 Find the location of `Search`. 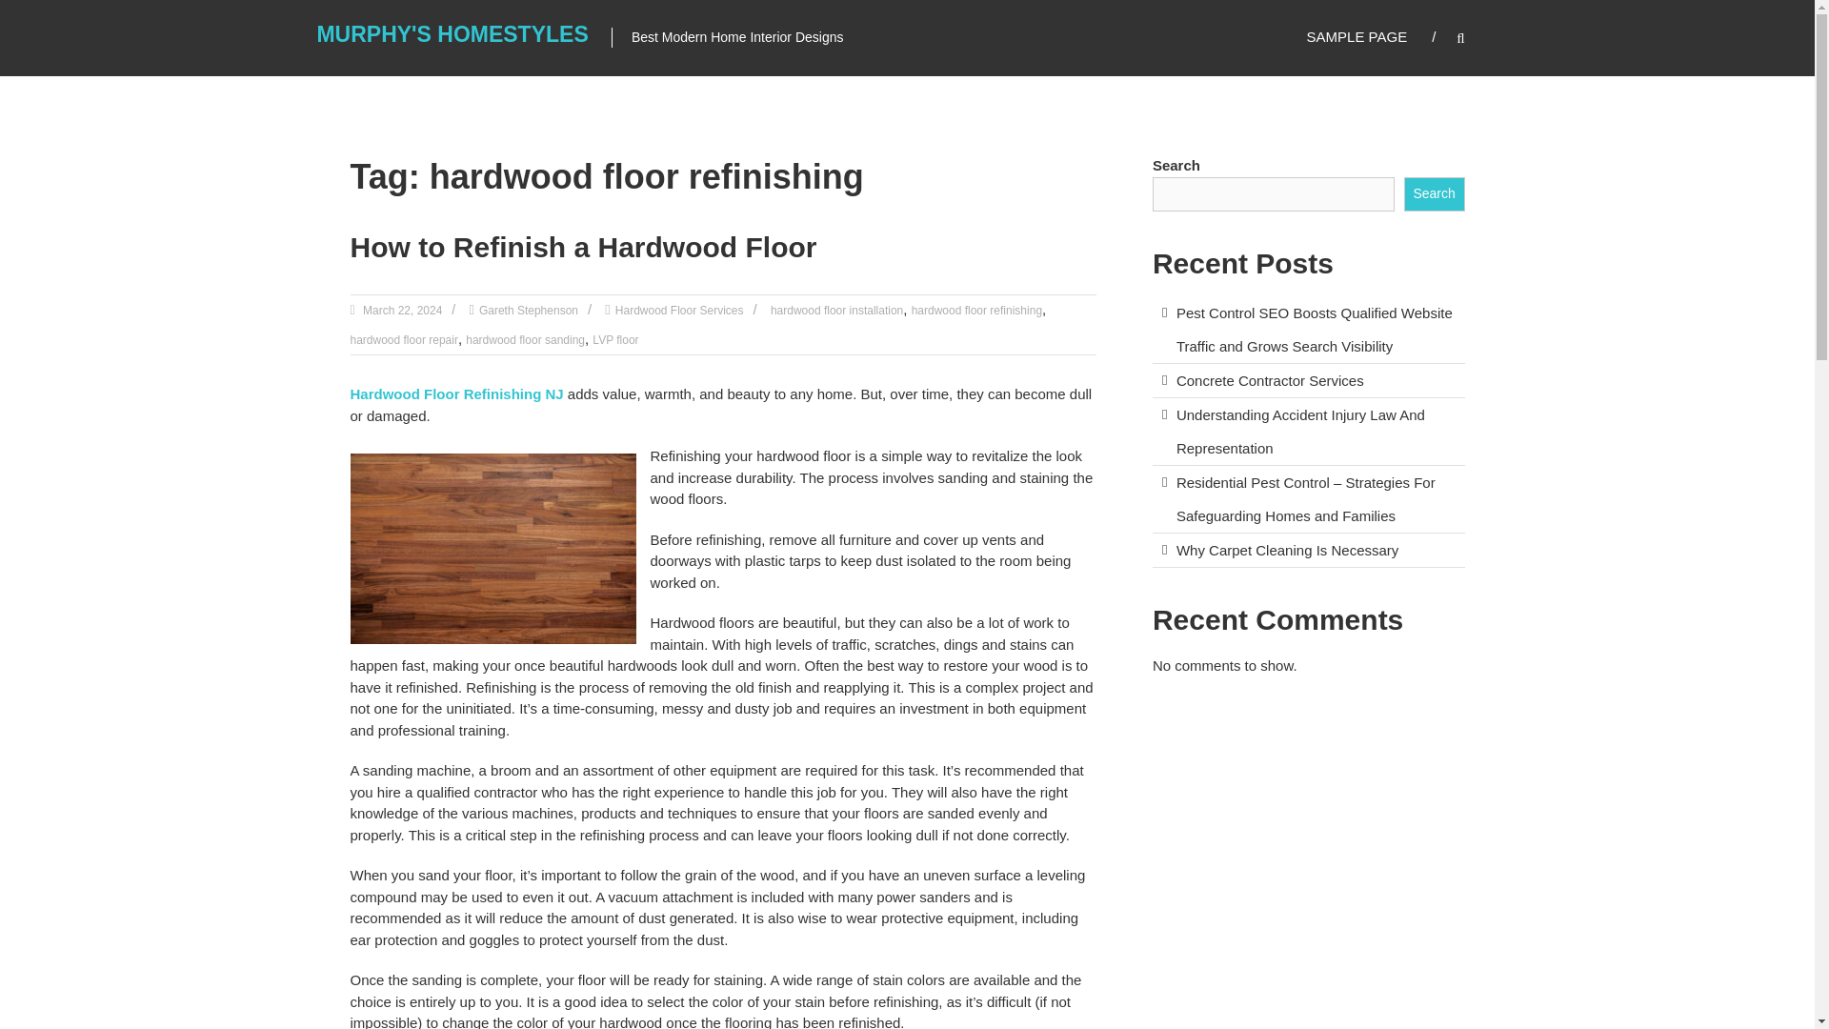

Search is located at coordinates (1435, 194).